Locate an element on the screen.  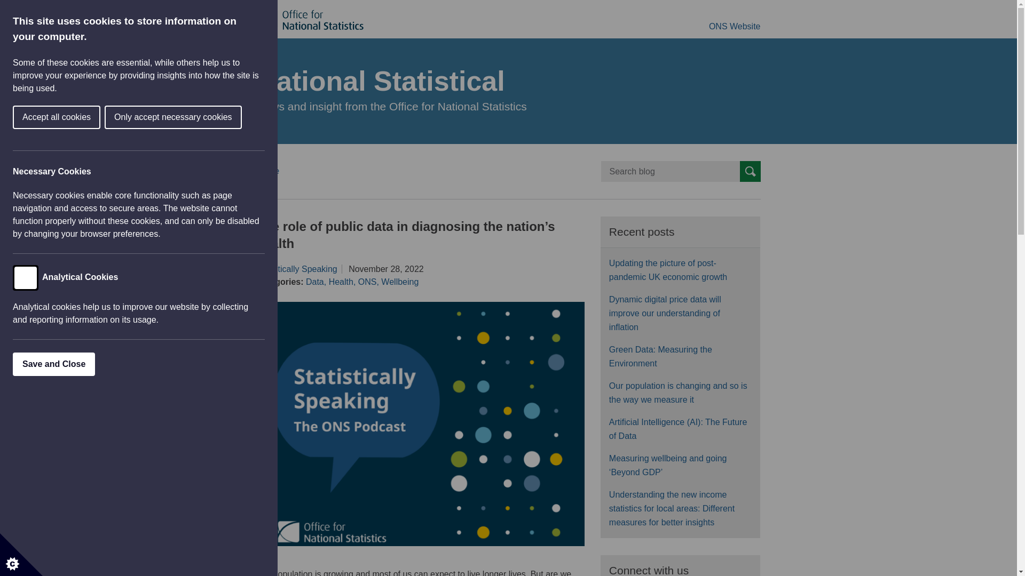
Only accept necessary cookies is located at coordinates (13, 117).